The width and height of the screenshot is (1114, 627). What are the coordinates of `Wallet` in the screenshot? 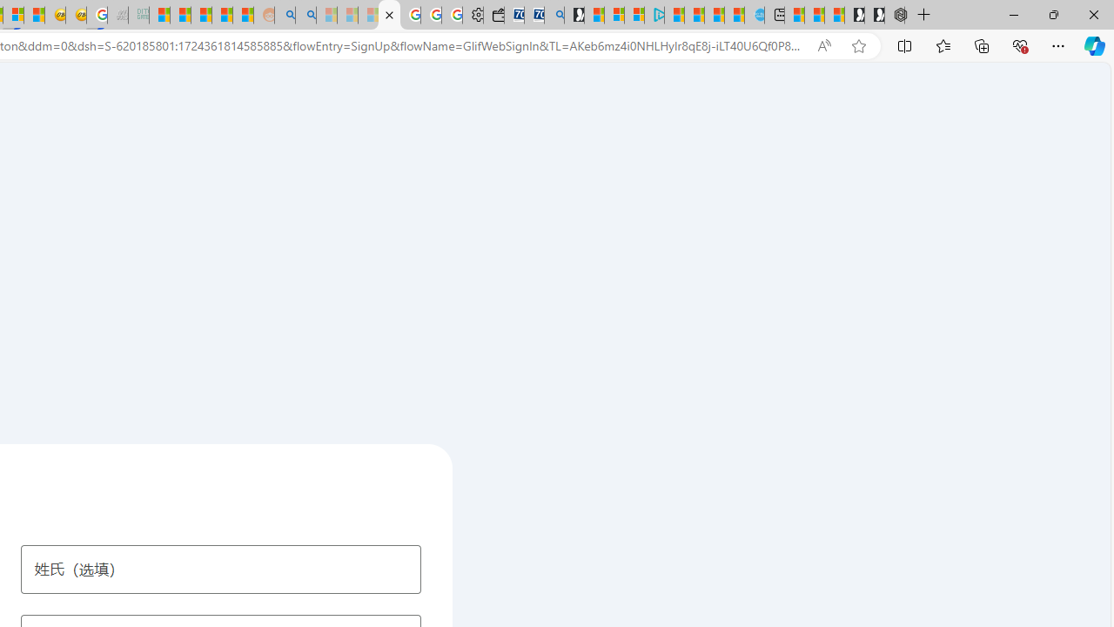 It's located at (493, 16).